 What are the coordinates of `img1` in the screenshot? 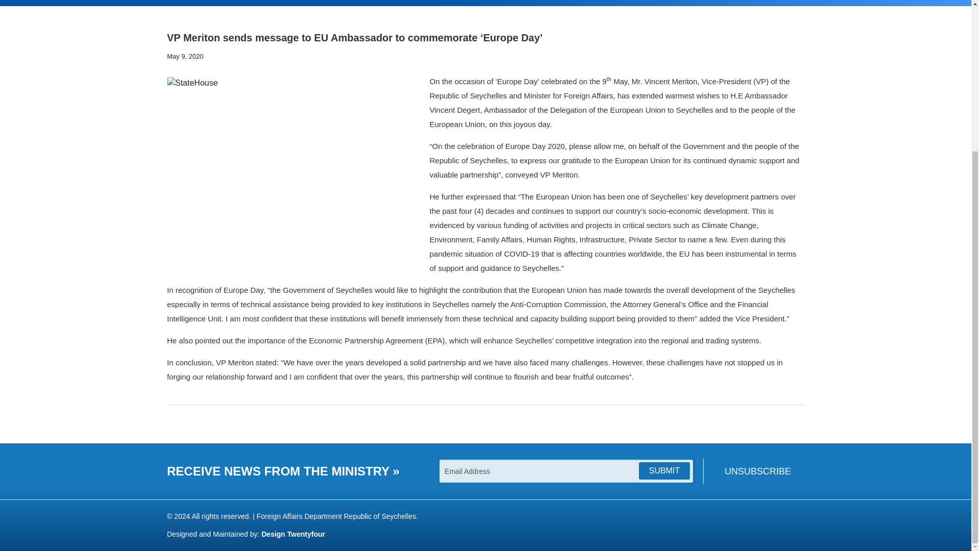 It's located at (295, 172).